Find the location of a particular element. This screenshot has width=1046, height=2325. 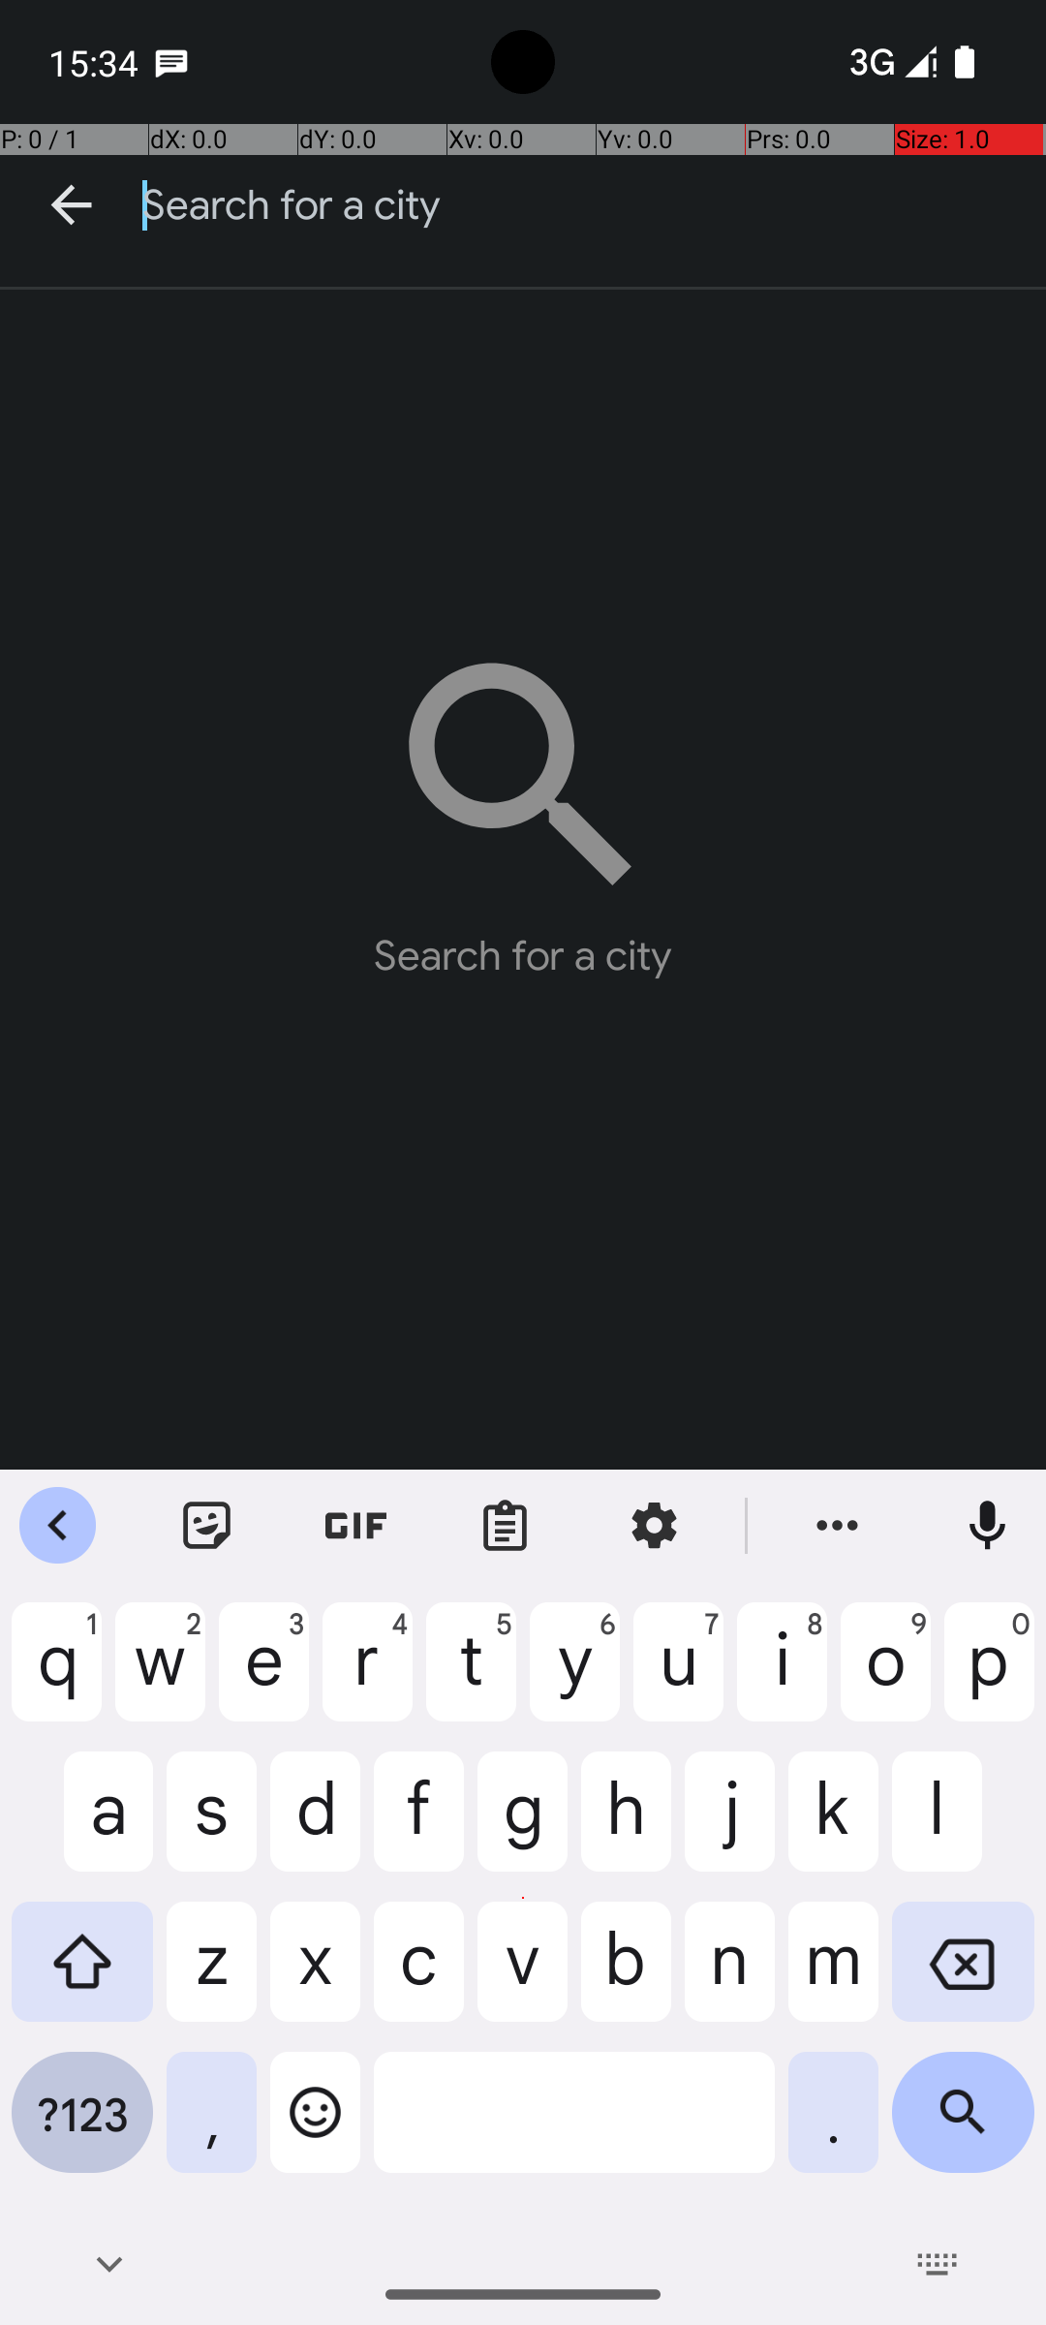

w is located at coordinates (161, 1677).